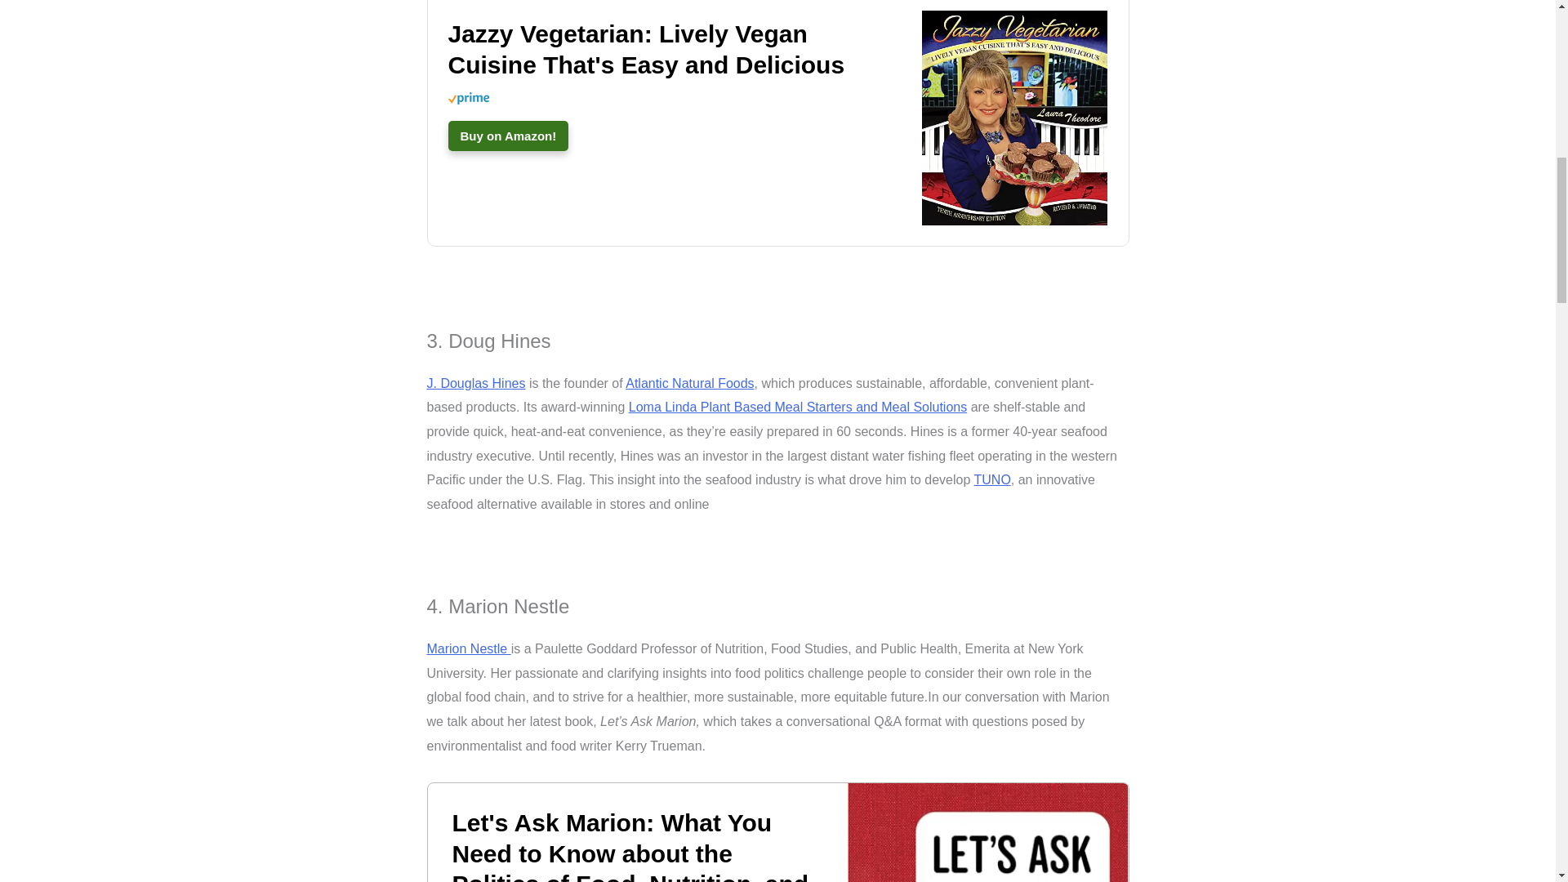 The width and height of the screenshot is (1568, 882). I want to click on Celebrating 10 Years of Vegetarian Zen! 2, so click(987, 833).